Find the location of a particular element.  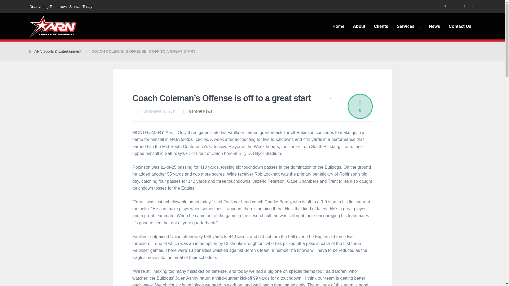

YouTube is located at coordinates (464, 6).